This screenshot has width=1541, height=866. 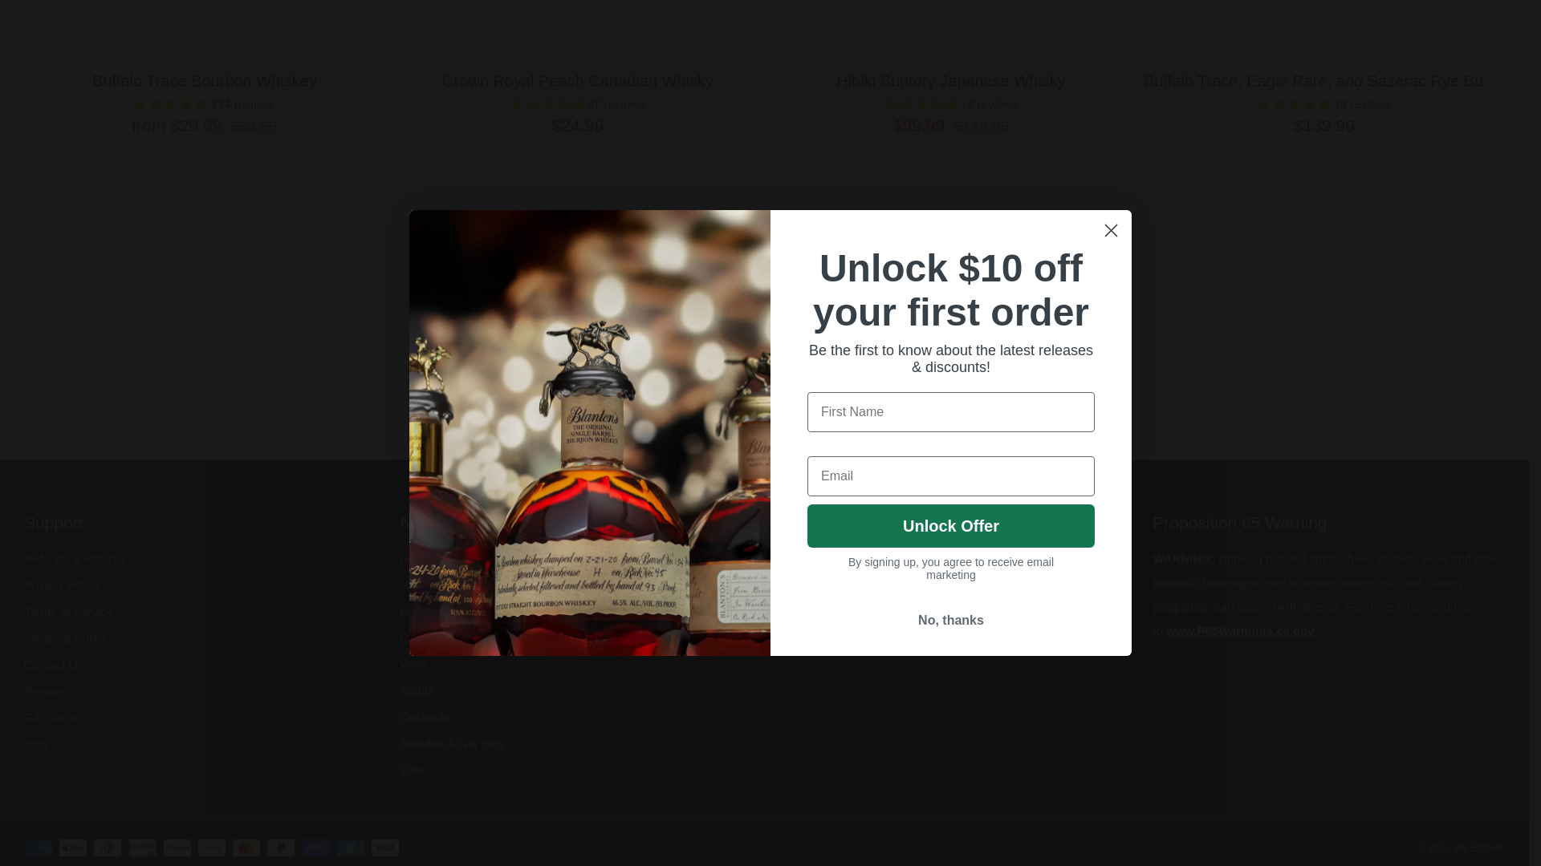 What do you see at coordinates (281, 847) in the screenshot?
I see `PayPal` at bounding box center [281, 847].